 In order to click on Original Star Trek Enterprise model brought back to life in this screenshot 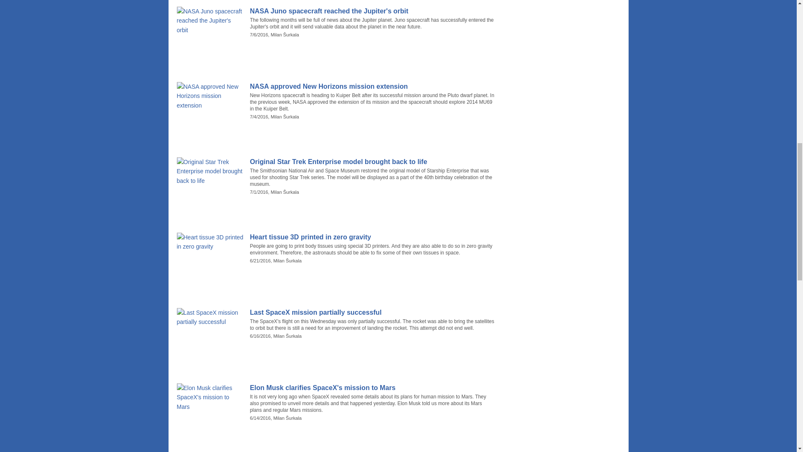, I will do `click(372, 162)`.